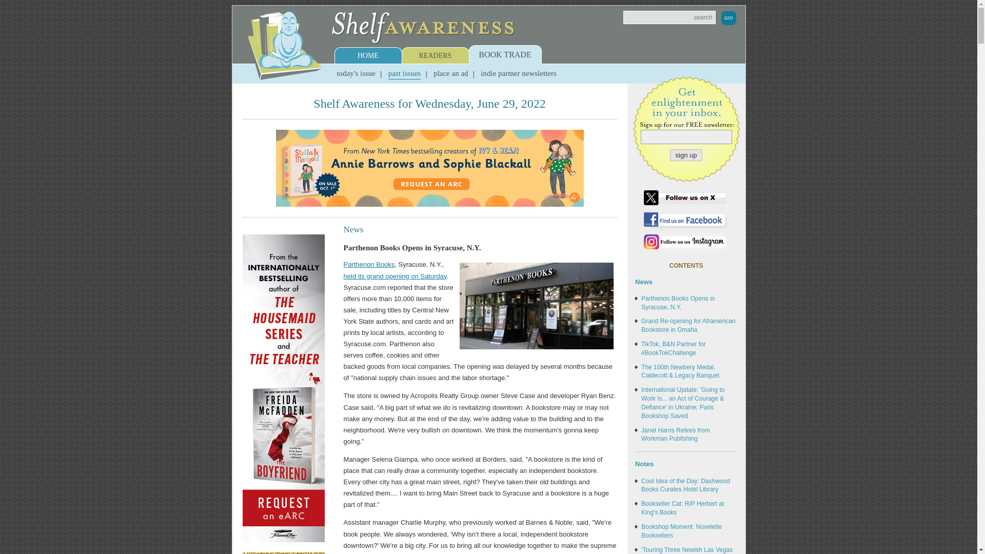 The image size is (985, 554). Describe the element at coordinates (435, 55) in the screenshot. I see `READERS` at that location.